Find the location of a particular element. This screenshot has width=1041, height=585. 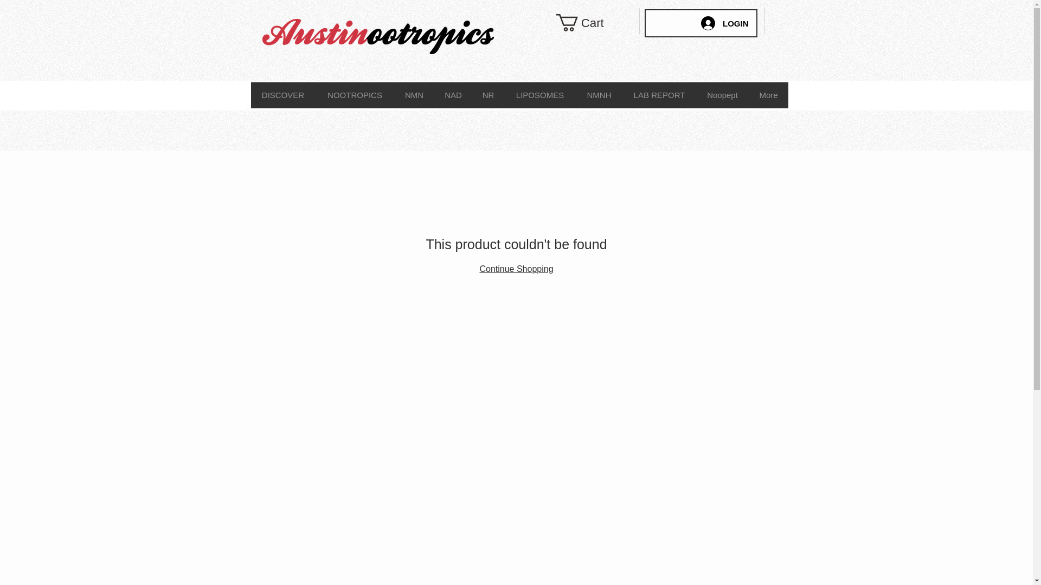

Cart is located at coordinates (590, 23).